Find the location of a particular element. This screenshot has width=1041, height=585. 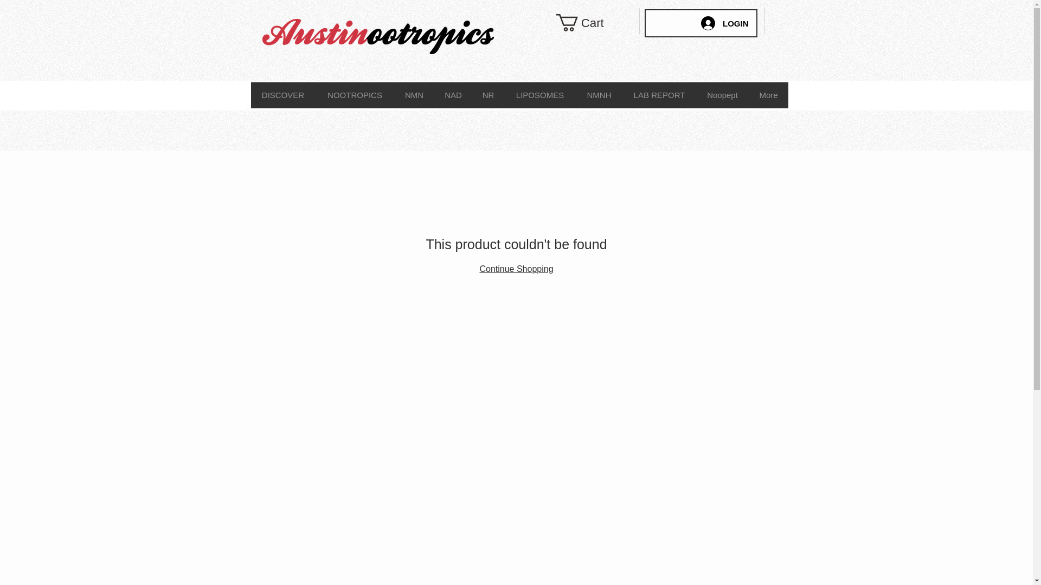

Cart is located at coordinates (590, 23).